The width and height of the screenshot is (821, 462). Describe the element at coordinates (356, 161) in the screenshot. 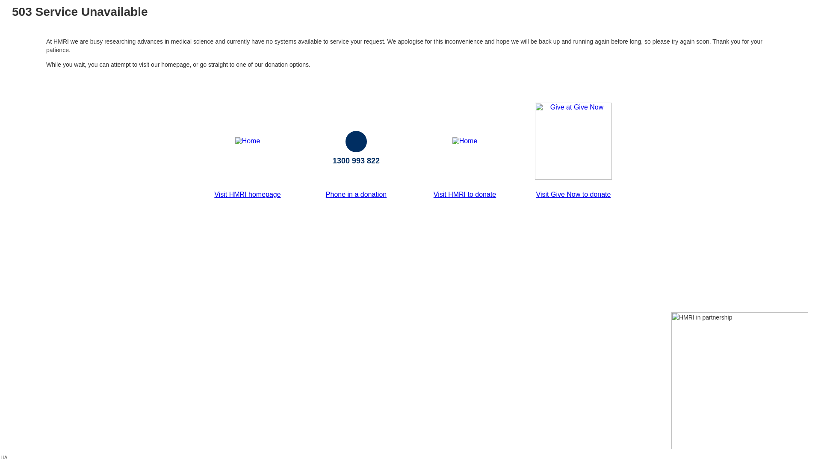

I see `1300 993 822` at that location.